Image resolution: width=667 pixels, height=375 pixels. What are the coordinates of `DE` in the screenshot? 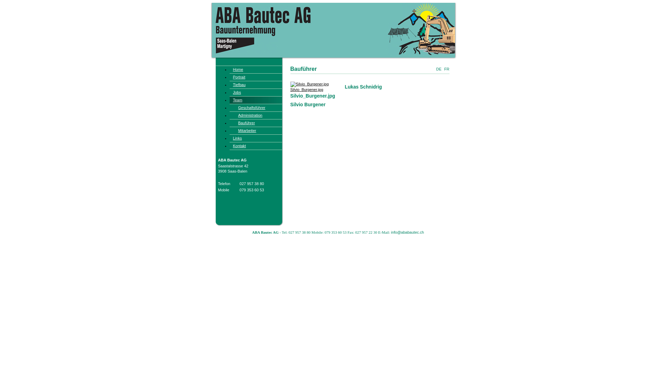 It's located at (438, 69).